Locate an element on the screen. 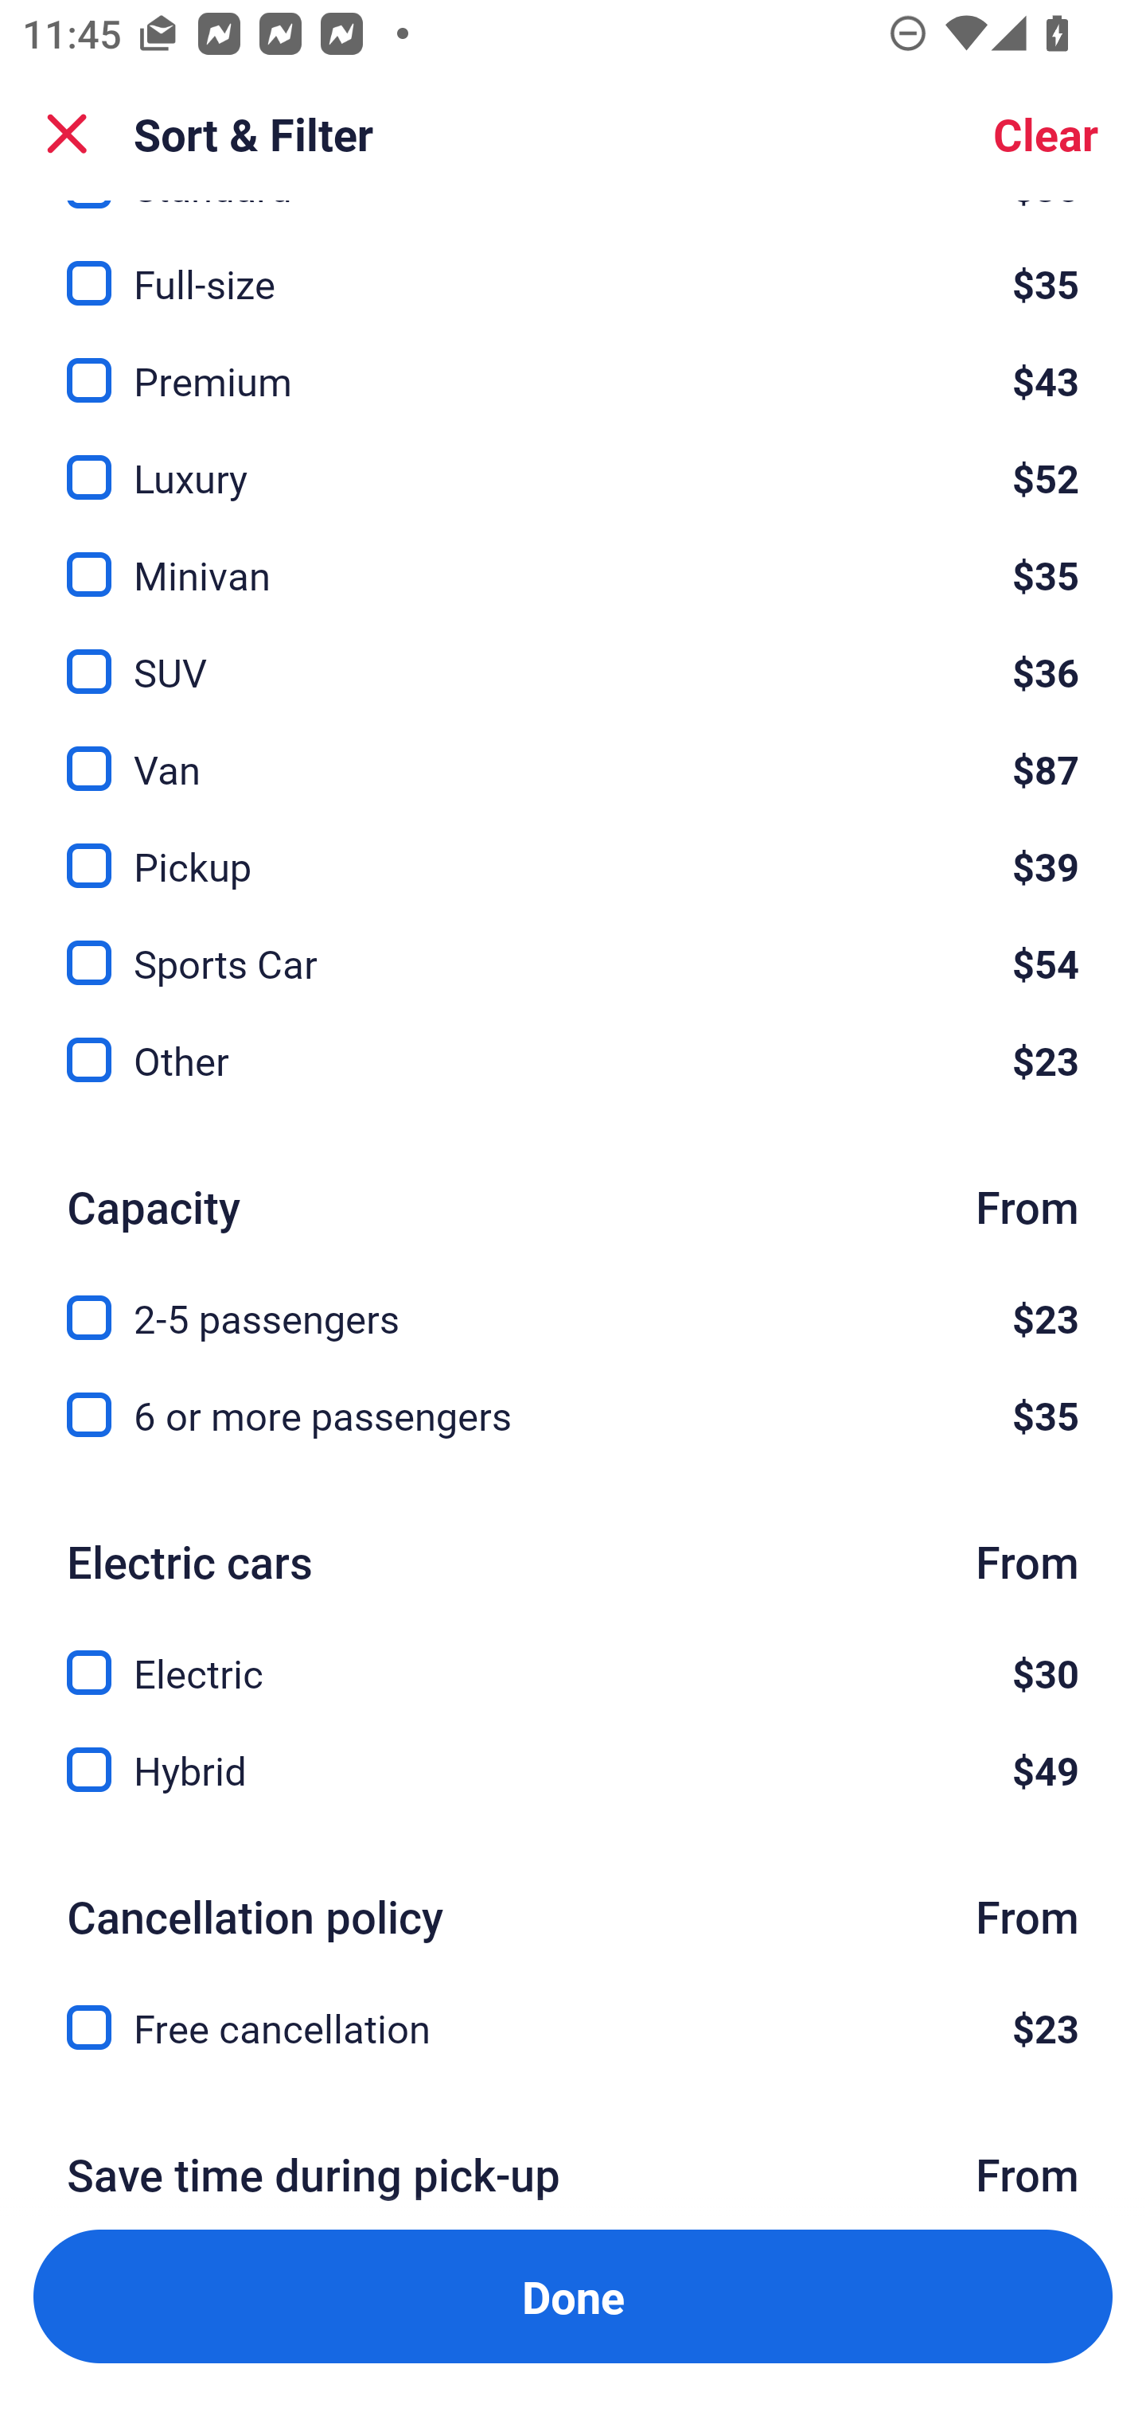 This screenshot has width=1146, height=2419. Luxury, $52 Luxury $52 is located at coordinates (573, 459).